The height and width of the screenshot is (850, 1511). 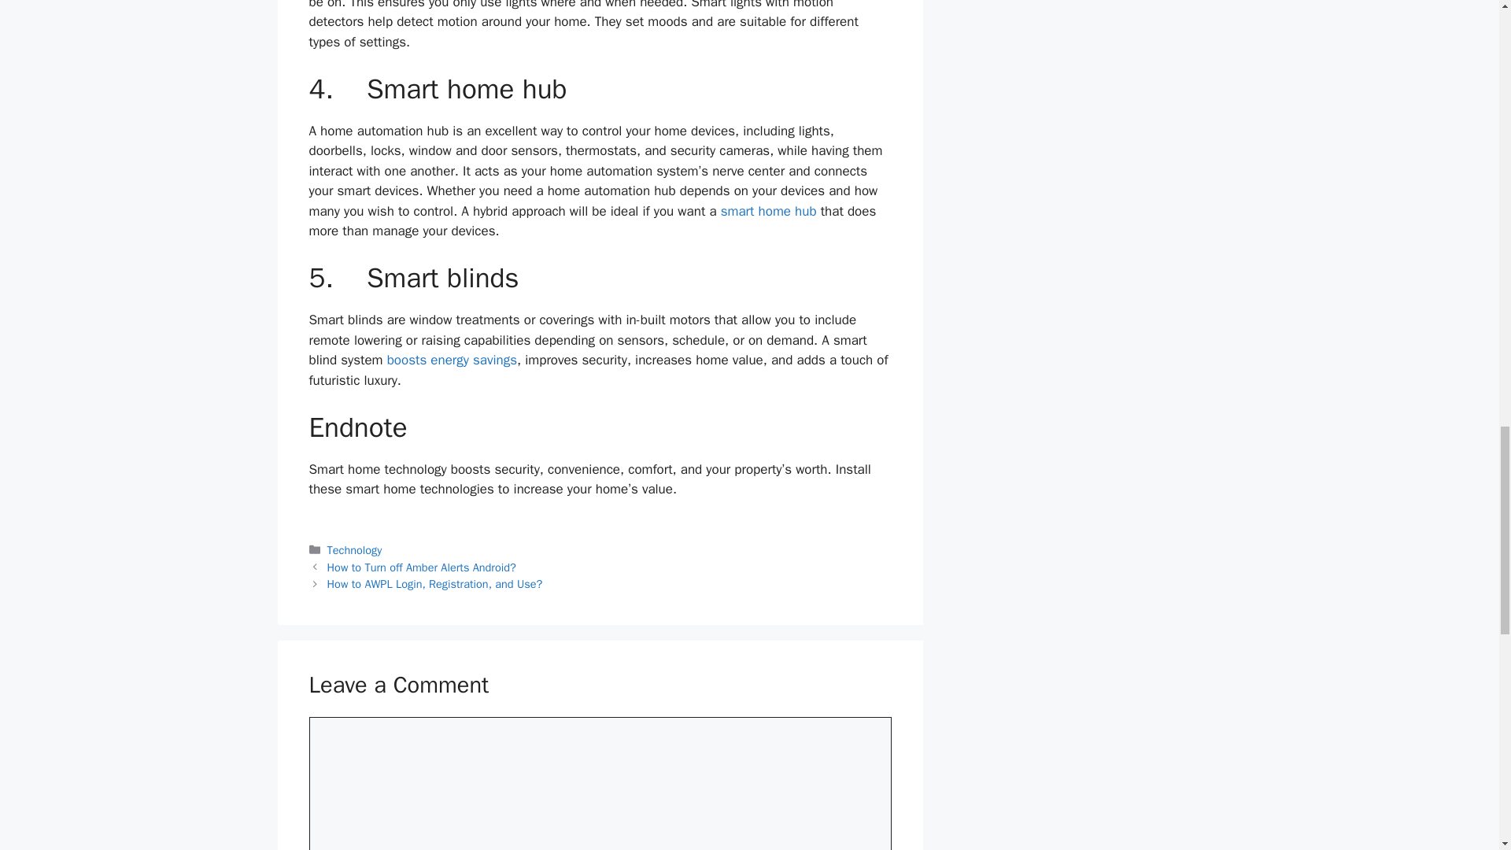 I want to click on boosts energy savings, so click(x=452, y=360).